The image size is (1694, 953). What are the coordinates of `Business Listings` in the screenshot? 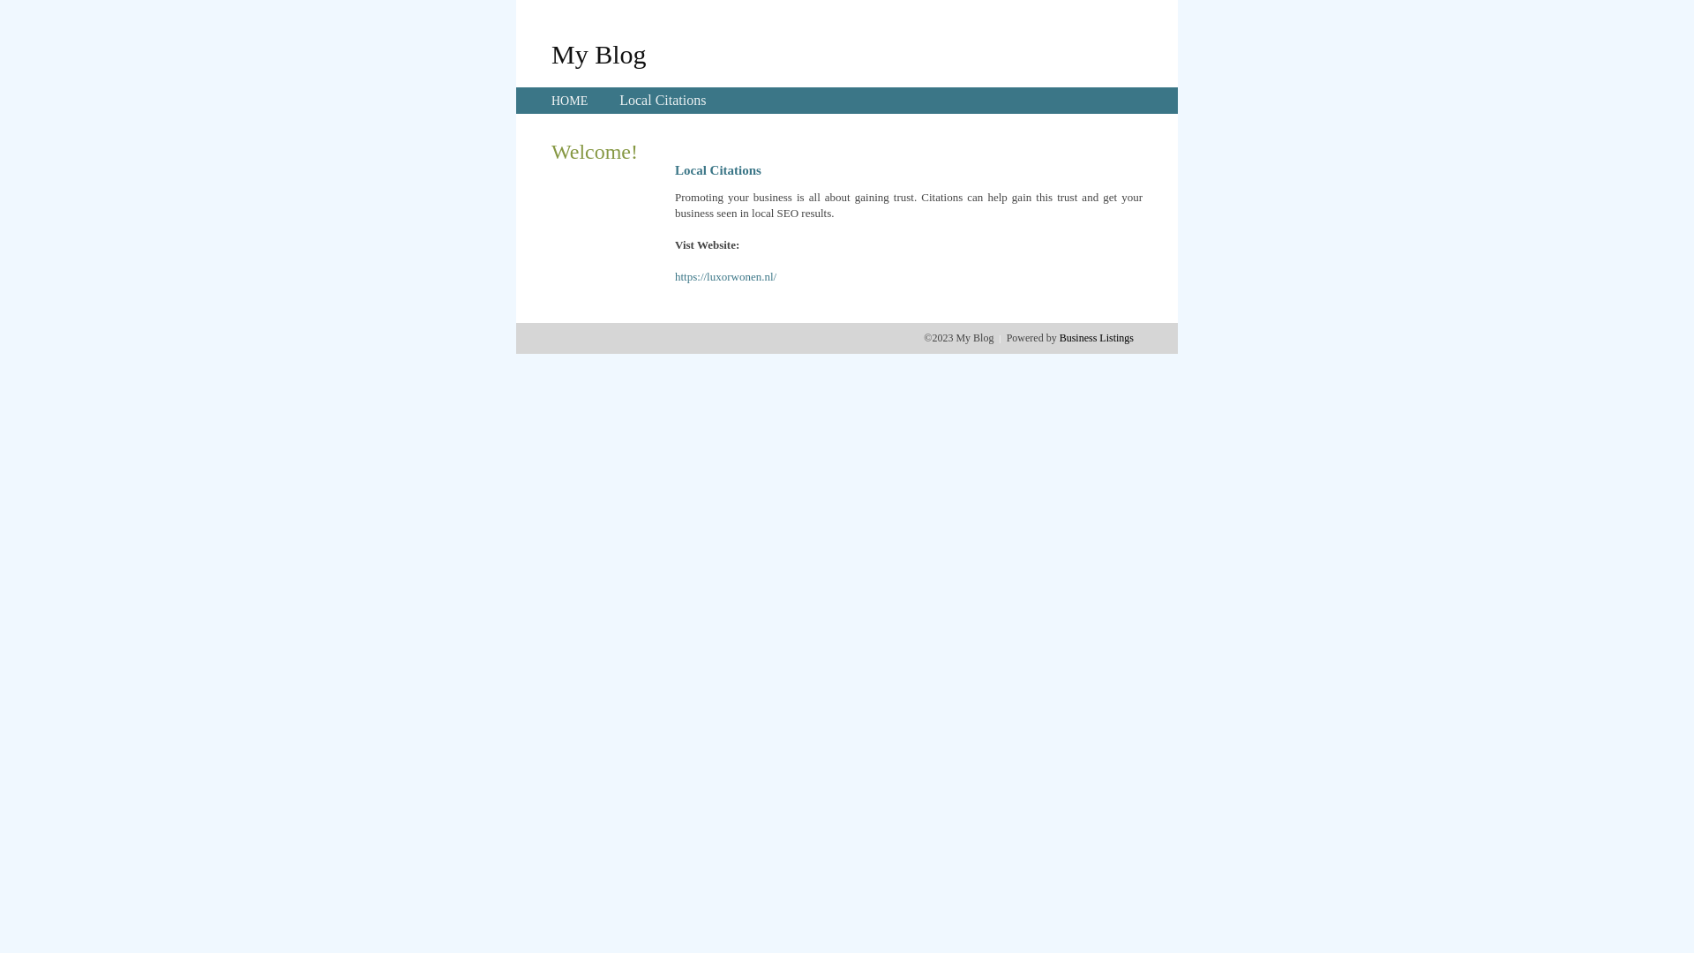 It's located at (1097, 338).